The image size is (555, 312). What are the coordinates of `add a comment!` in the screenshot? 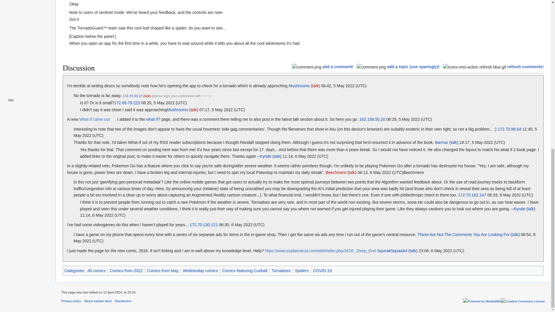 It's located at (338, 66).